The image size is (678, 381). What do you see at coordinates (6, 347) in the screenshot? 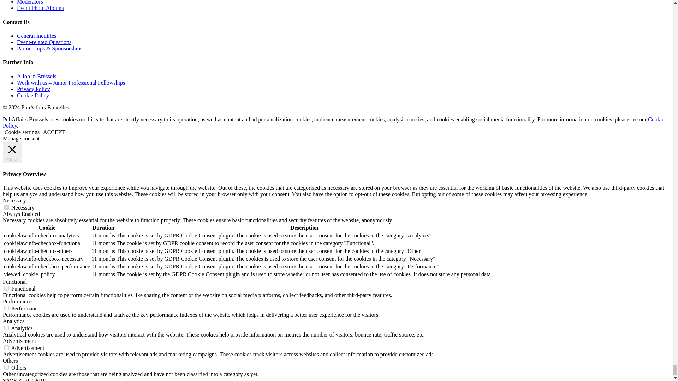
I see `on` at bounding box center [6, 347].